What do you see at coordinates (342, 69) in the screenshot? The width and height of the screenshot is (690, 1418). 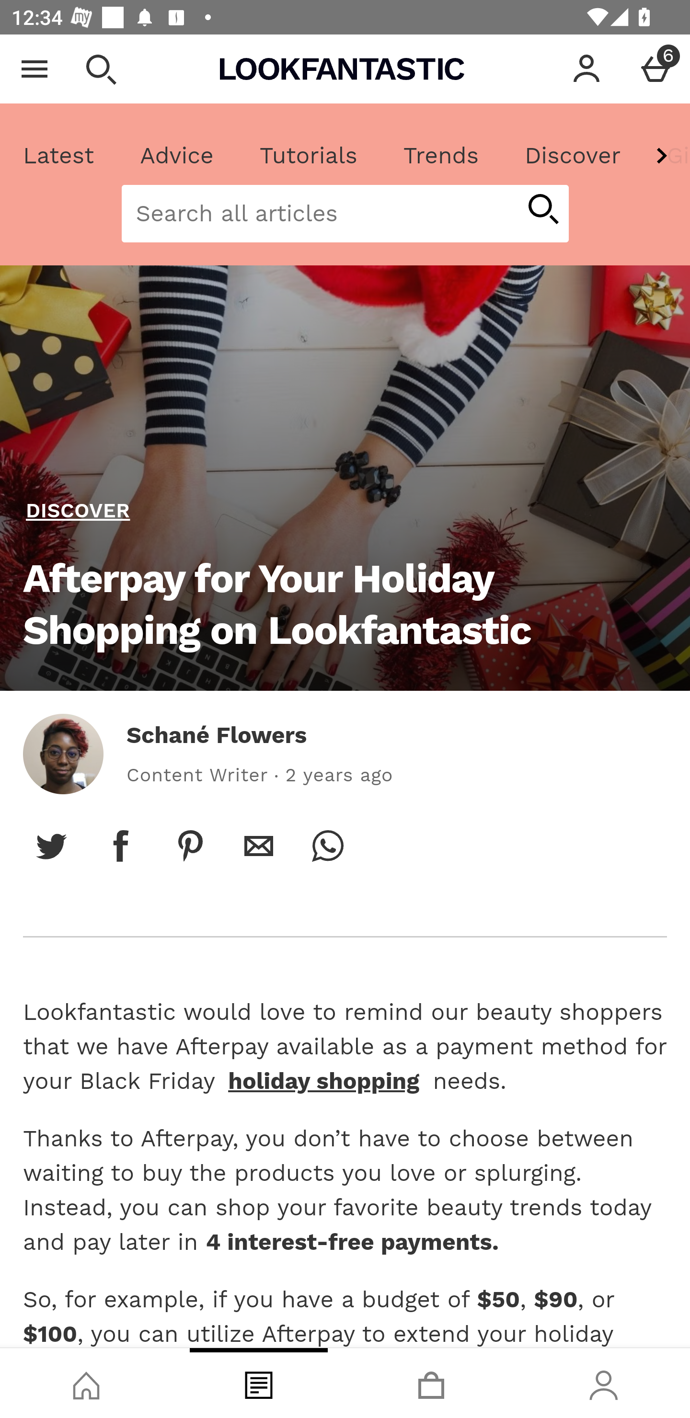 I see `Lookfantastic USA Home page` at bounding box center [342, 69].